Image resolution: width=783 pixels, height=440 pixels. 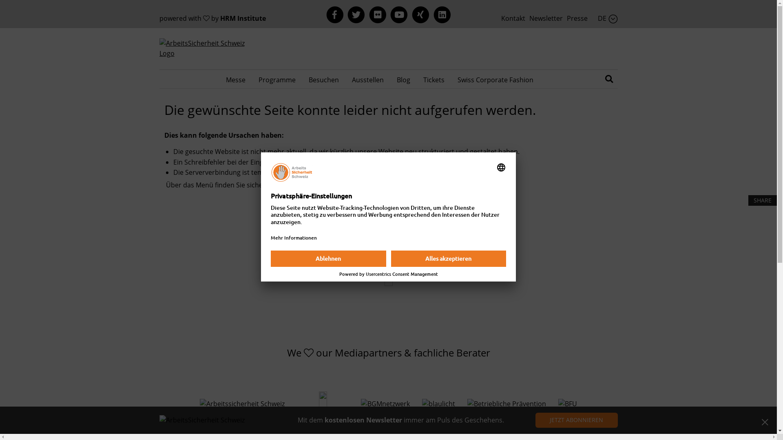 What do you see at coordinates (401, 420) in the screenshot?
I see `Mit dem kostenlosen Newsletter immer am Puls des Geschehens.` at bounding box center [401, 420].